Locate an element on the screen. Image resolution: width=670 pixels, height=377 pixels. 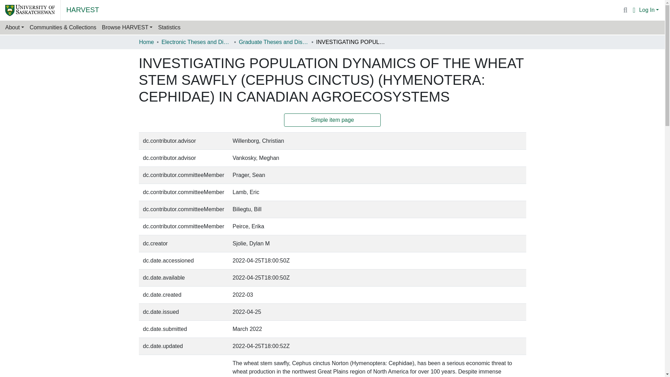
Electronic Theses and Dissertations is located at coordinates (196, 42).